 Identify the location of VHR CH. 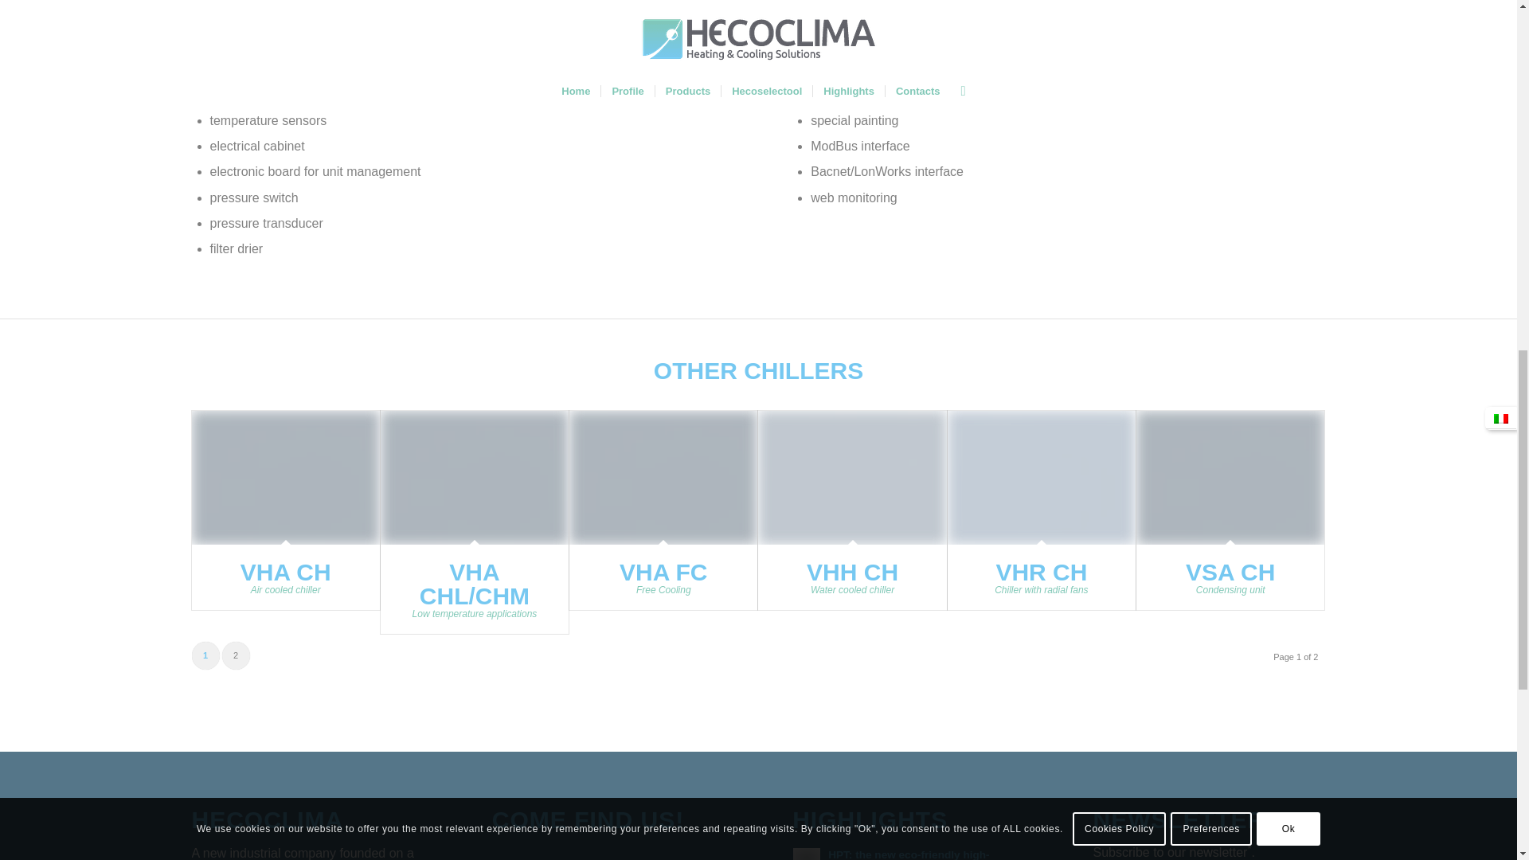
(1041, 572).